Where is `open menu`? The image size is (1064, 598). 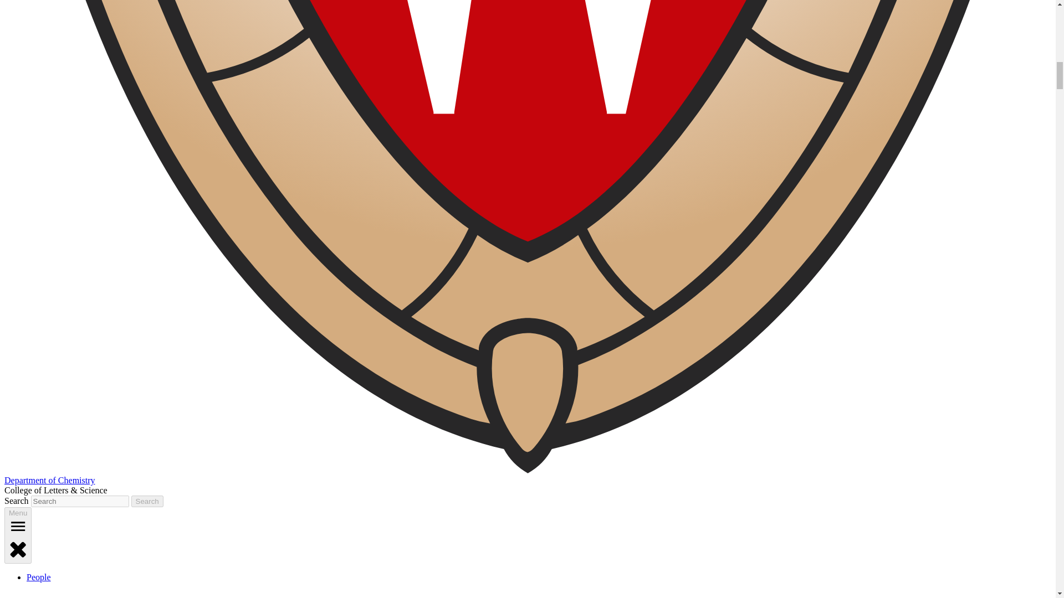 open menu is located at coordinates (18, 526).